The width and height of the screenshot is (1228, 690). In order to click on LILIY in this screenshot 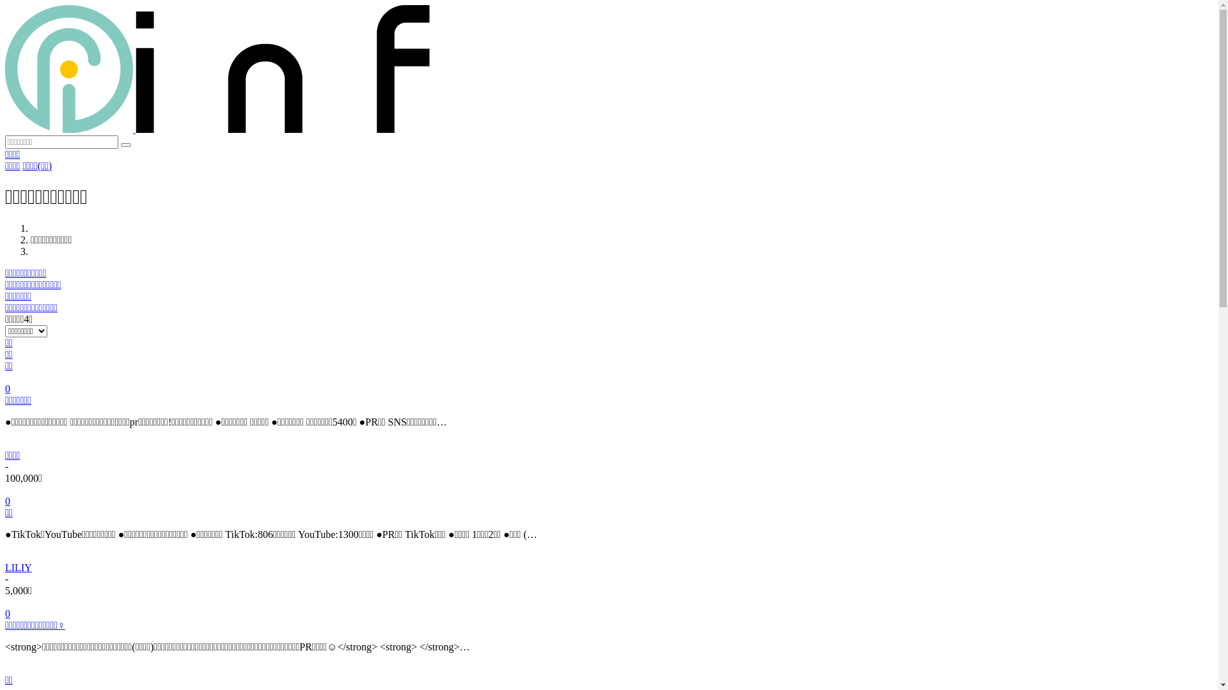, I will do `click(19, 567)`.